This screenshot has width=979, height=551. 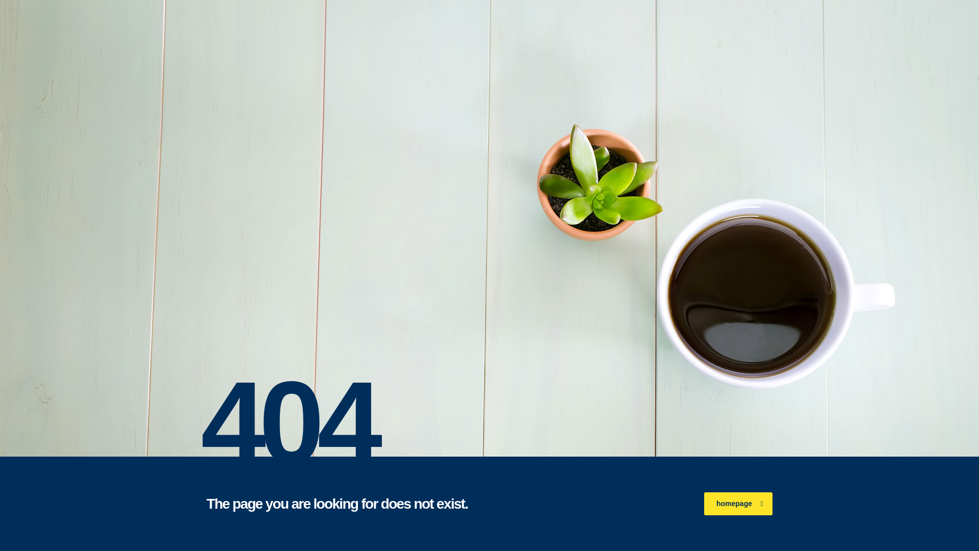 What do you see at coordinates (738, 504) in the screenshot?
I see `homepage` at bounding box center [738, 504].